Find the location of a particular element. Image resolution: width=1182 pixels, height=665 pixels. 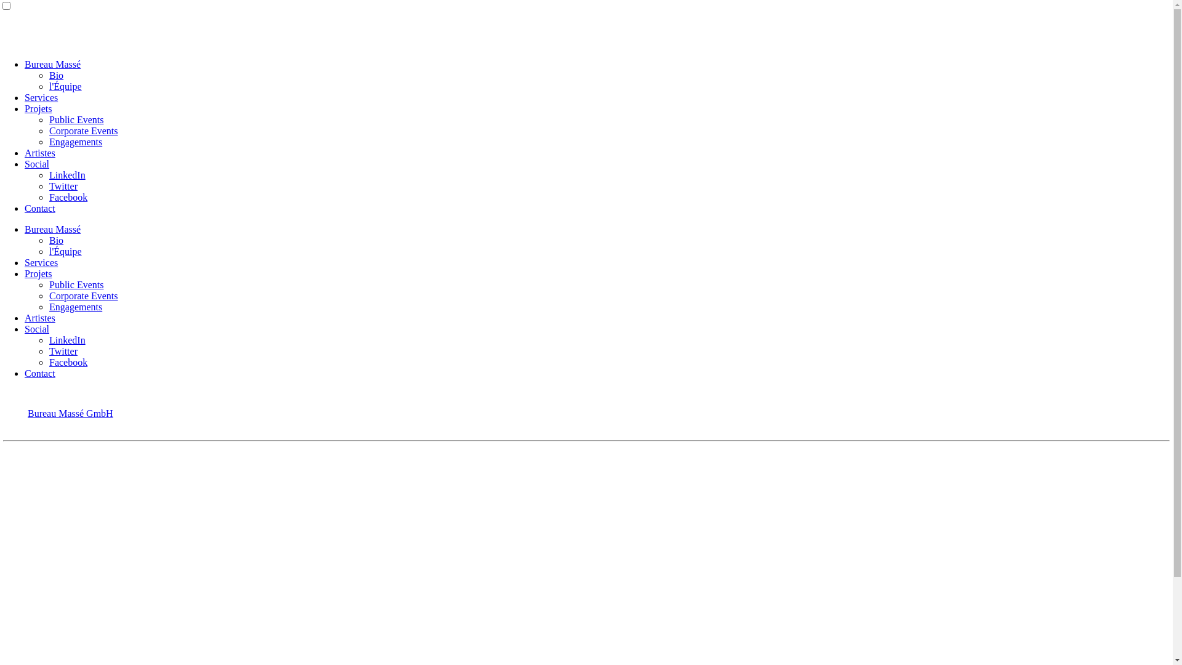

LinkedIn is located at coordinates (68, 175).